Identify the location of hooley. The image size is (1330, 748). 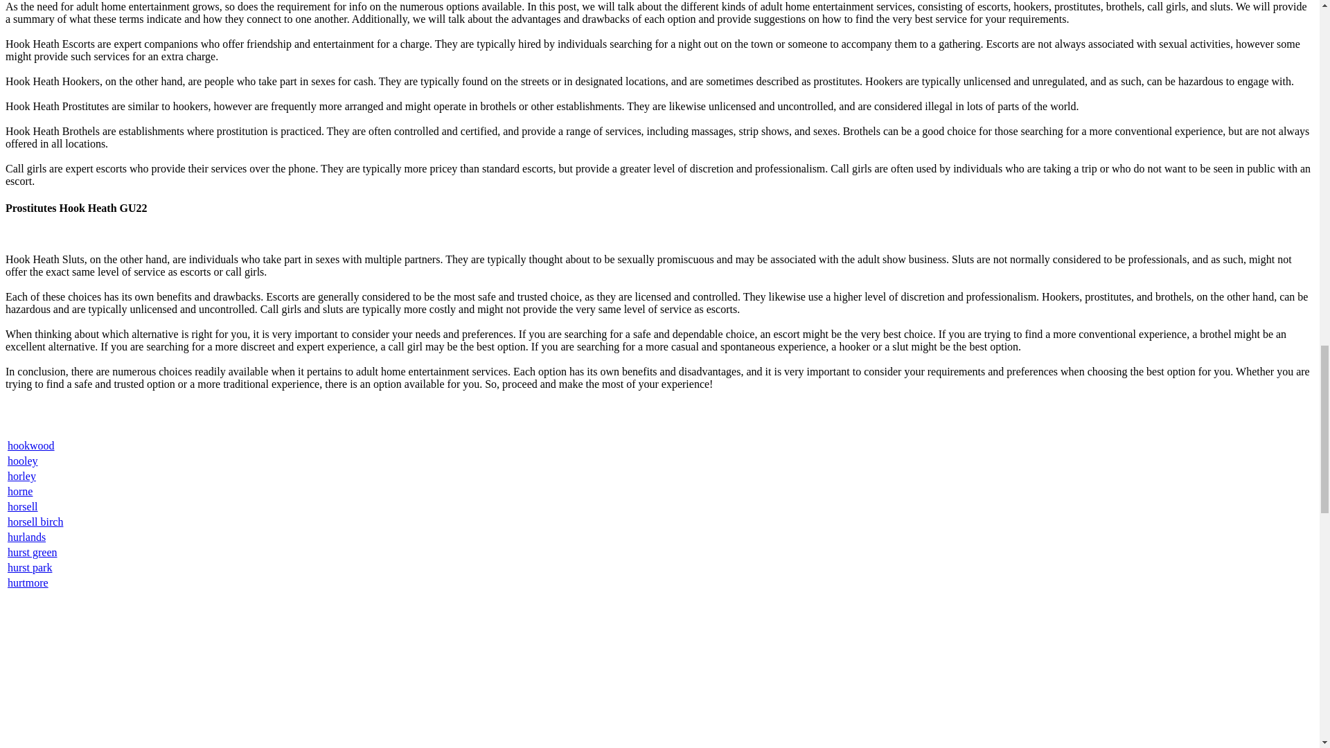
(23, 460).